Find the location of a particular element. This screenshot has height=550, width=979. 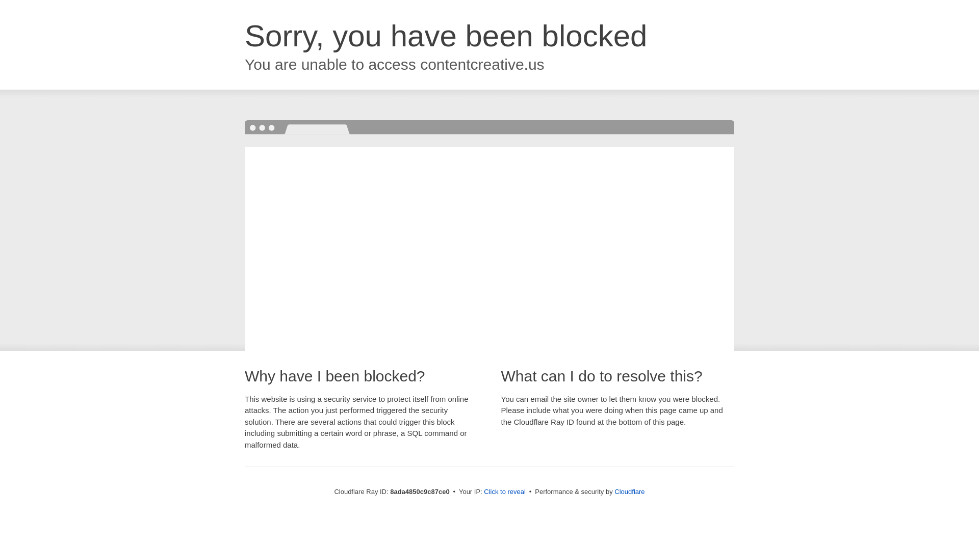

Click to reveal is located at coordinates (505, 492).